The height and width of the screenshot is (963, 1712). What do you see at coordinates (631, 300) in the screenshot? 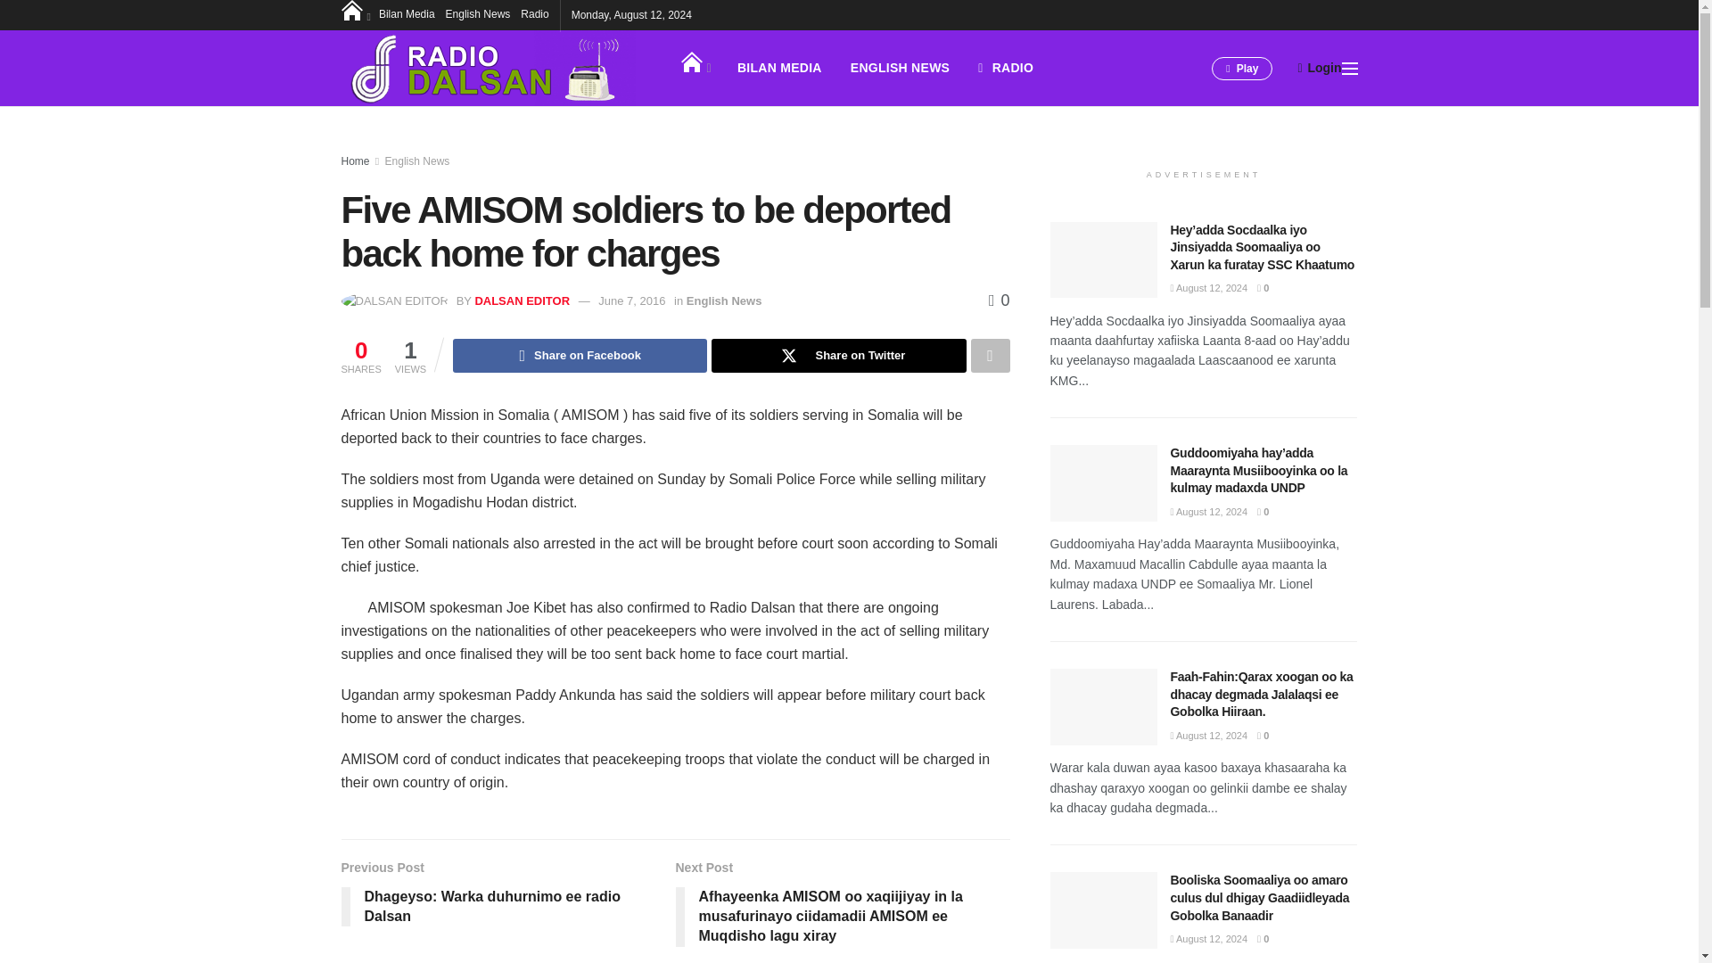
I see `June 7, 2016` at bounding box center [631, 300].